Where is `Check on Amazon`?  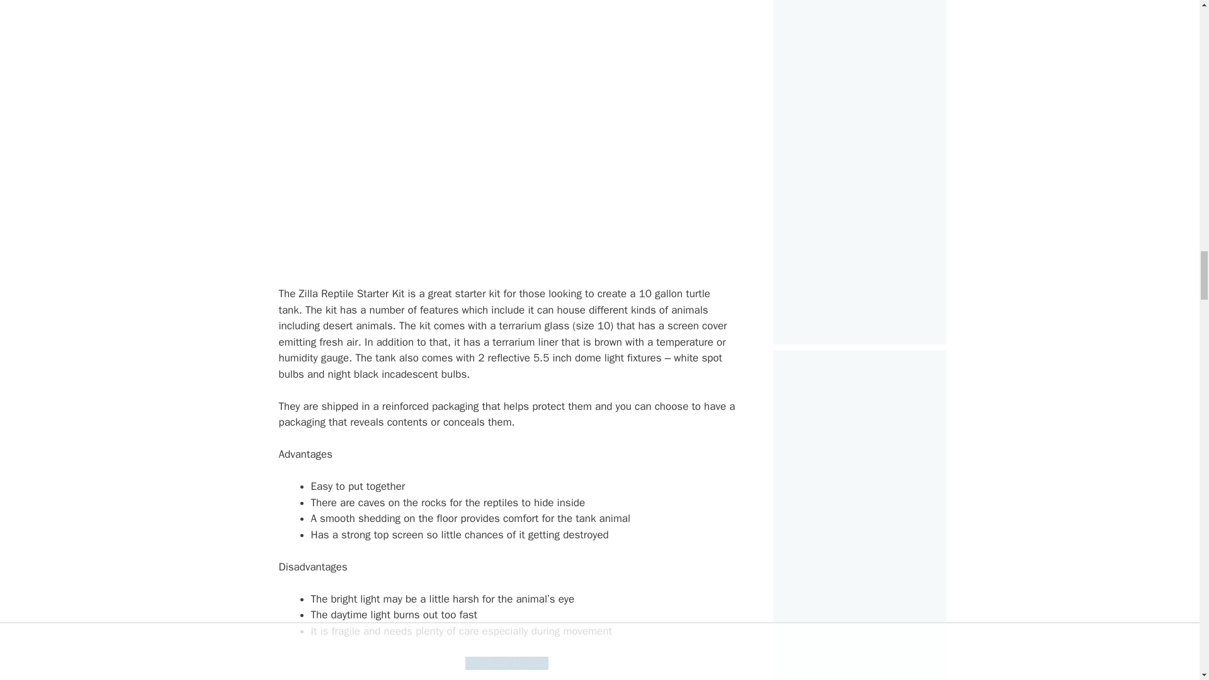
Check on Amazon is located at coordinates (507, 663).